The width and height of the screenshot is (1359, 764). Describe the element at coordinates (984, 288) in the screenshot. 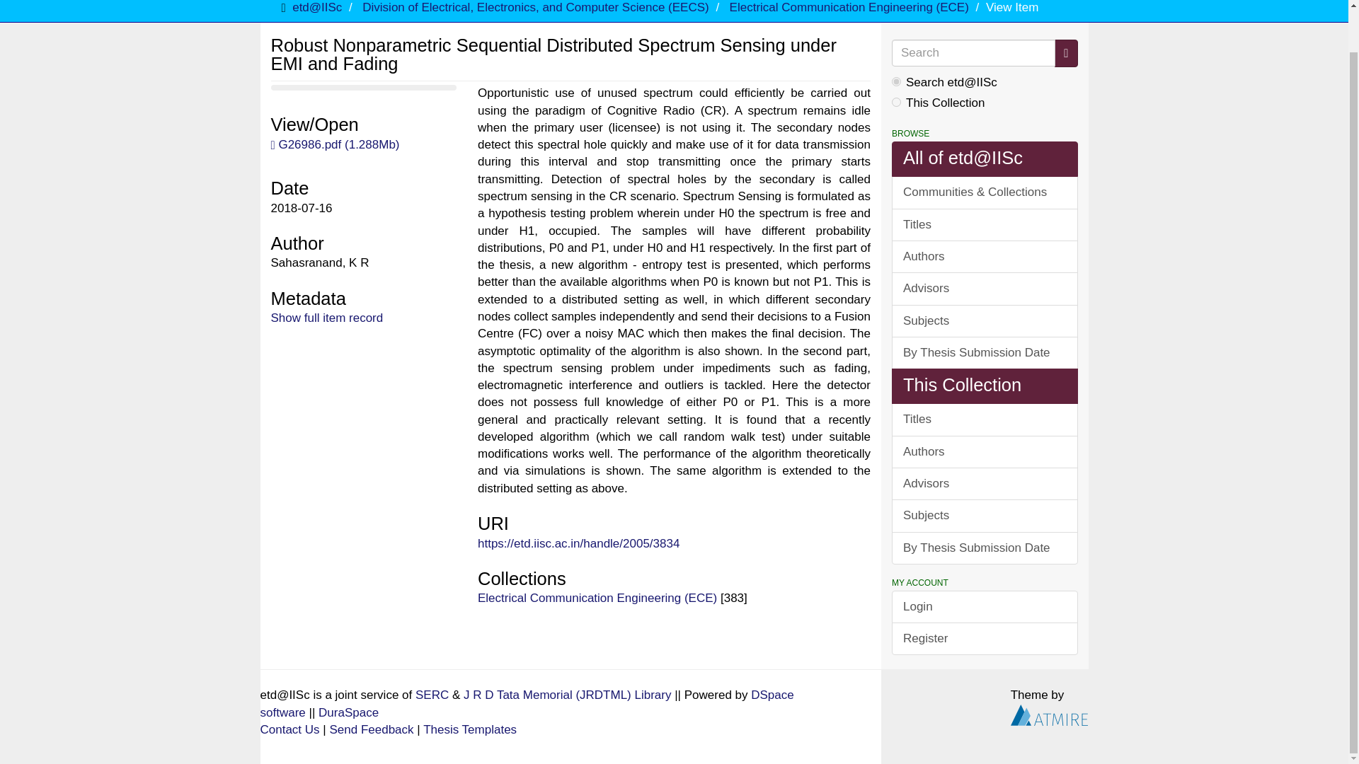

I see `Advisors` at that location.